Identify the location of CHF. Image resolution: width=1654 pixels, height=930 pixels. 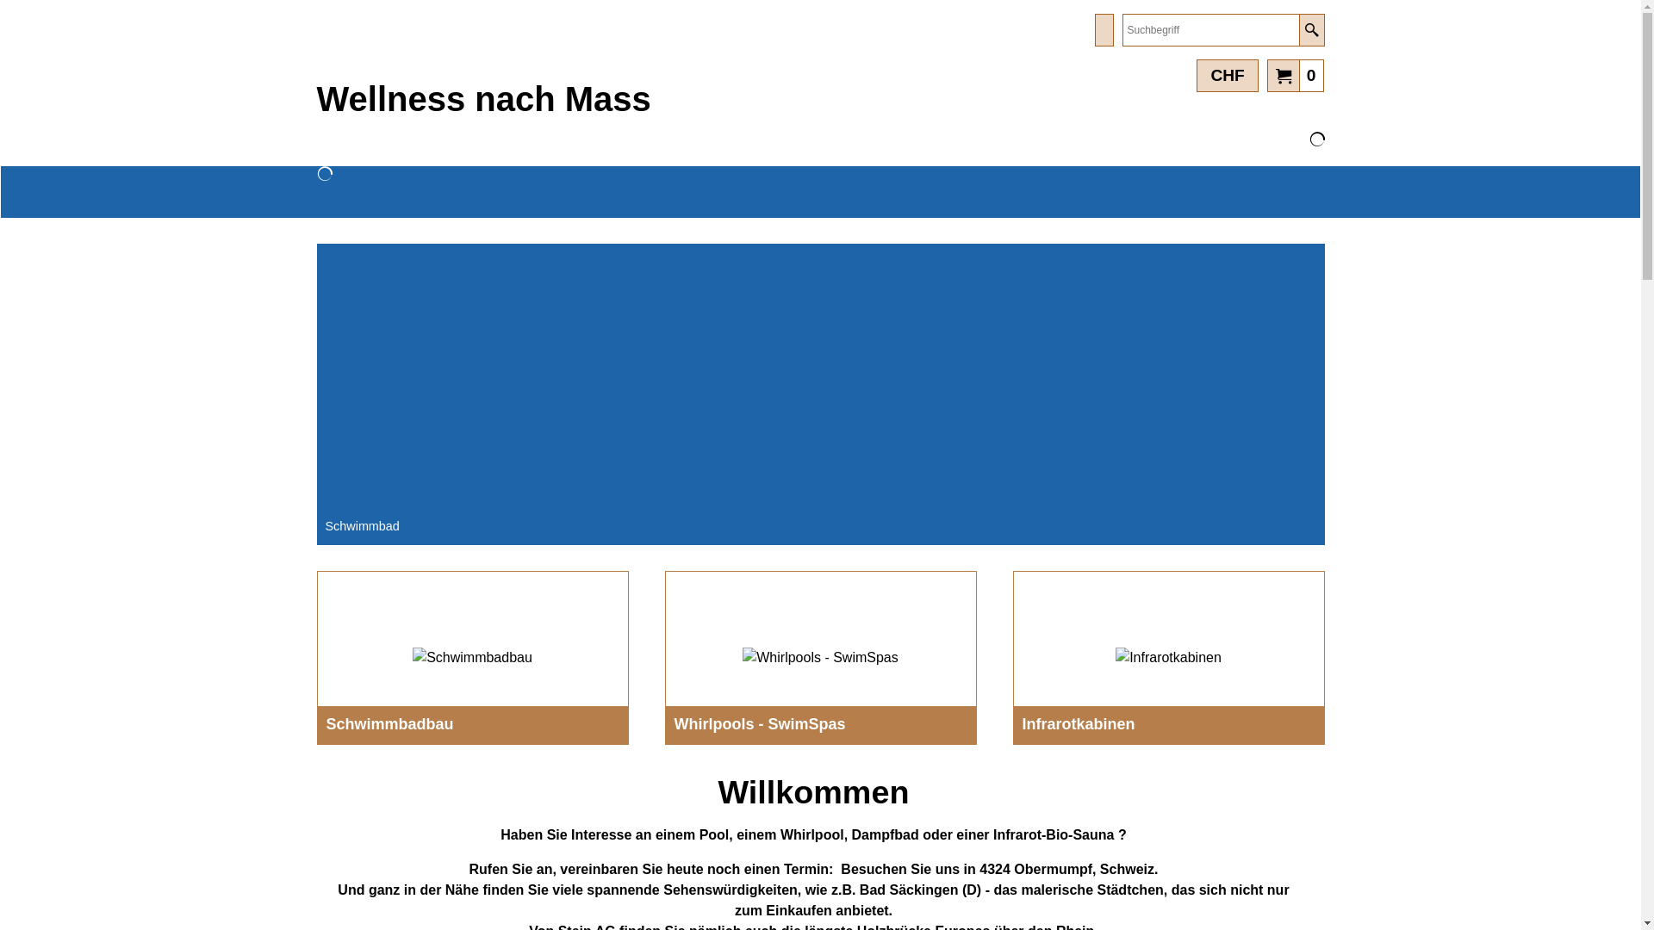
(1227, 76).